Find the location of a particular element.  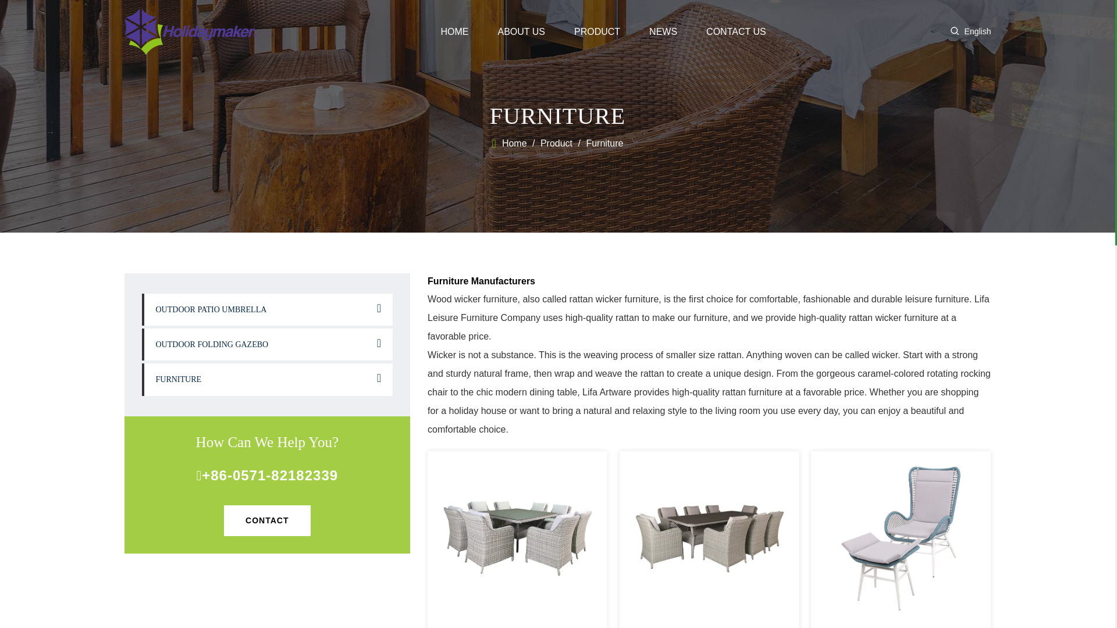

CONTACT US is located at coordinates (736, 31).